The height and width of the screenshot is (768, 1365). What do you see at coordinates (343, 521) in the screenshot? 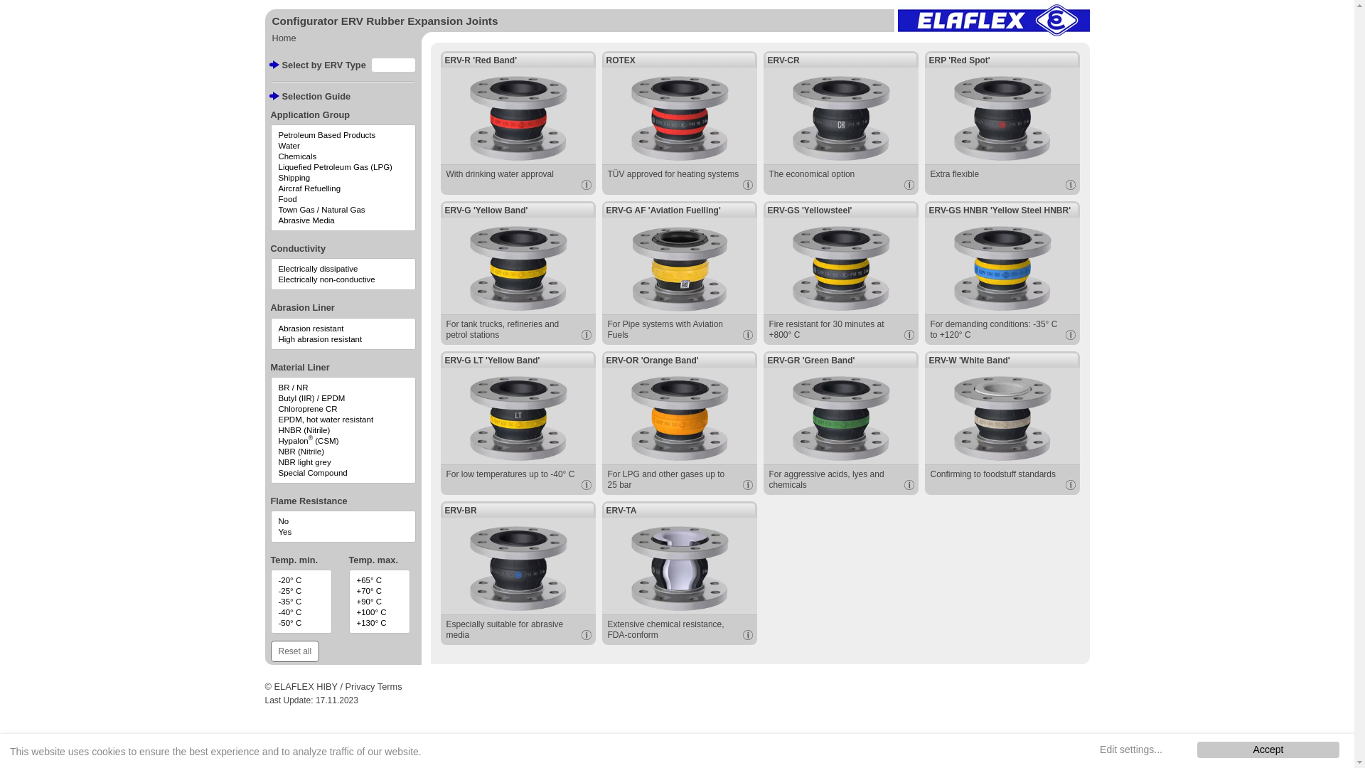
I see `No` at bounding box center [343, 521].